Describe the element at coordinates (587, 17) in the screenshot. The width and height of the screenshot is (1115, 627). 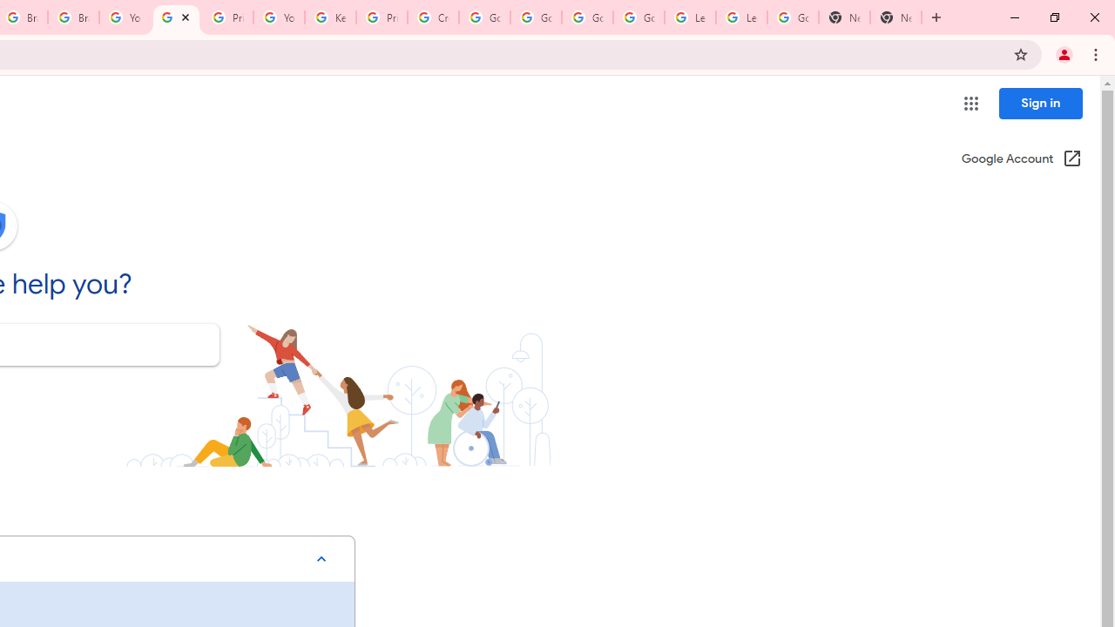
I see `Google Account Help` at that location.